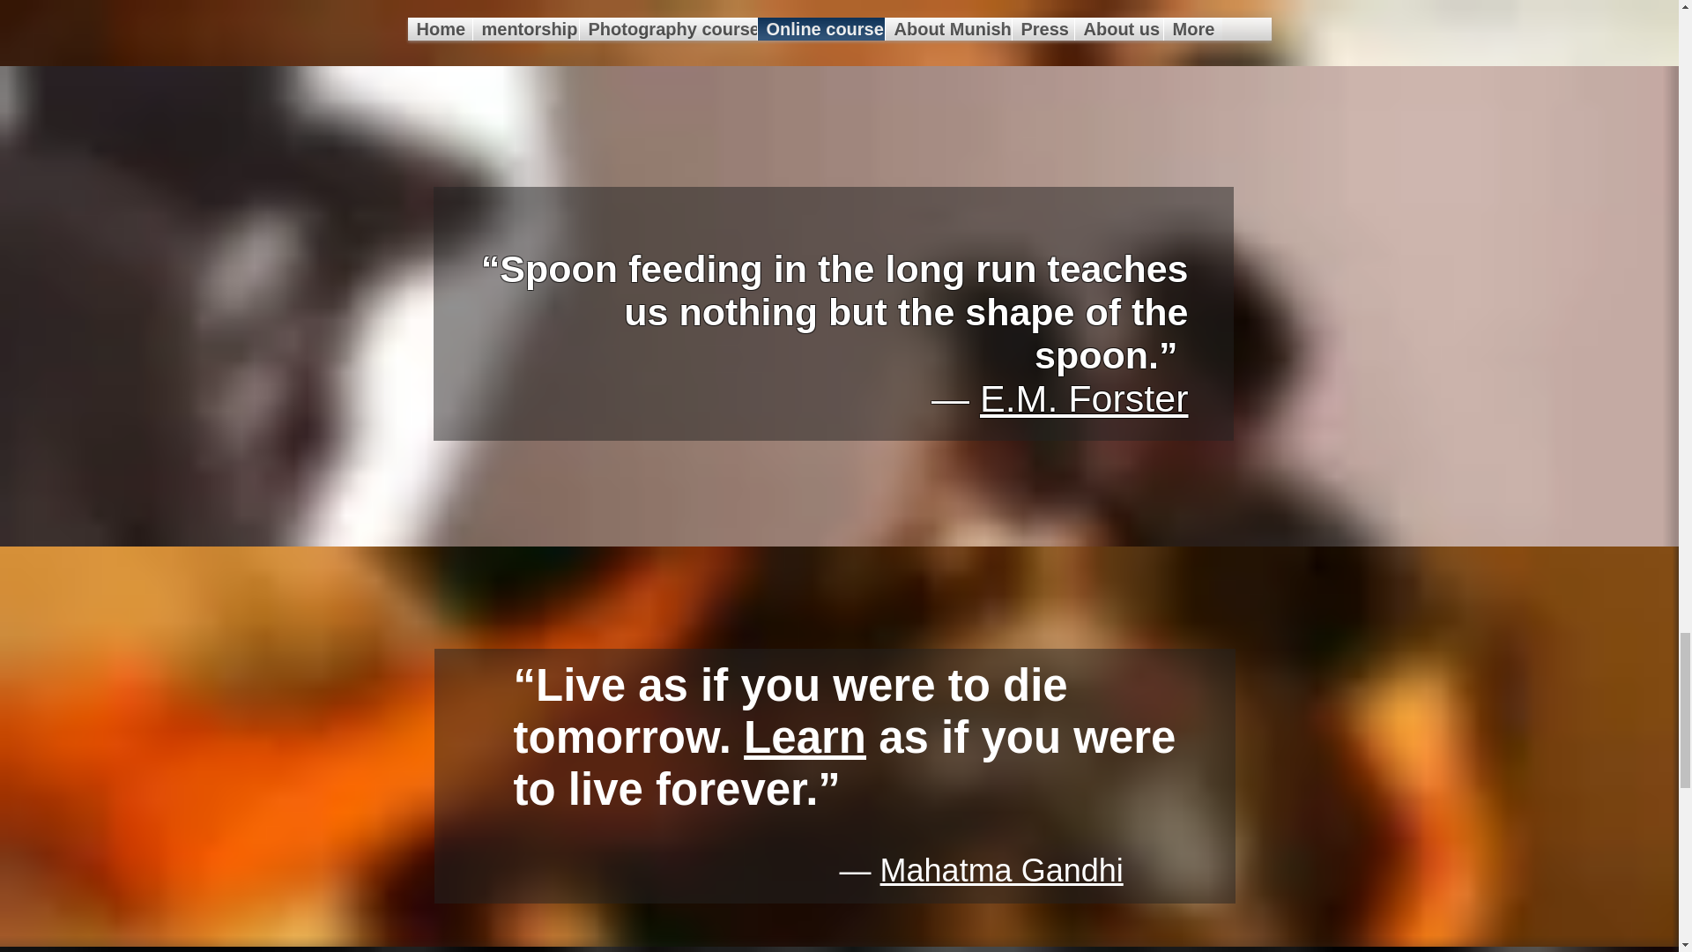  I want to click on Learn, so click(805, 737).